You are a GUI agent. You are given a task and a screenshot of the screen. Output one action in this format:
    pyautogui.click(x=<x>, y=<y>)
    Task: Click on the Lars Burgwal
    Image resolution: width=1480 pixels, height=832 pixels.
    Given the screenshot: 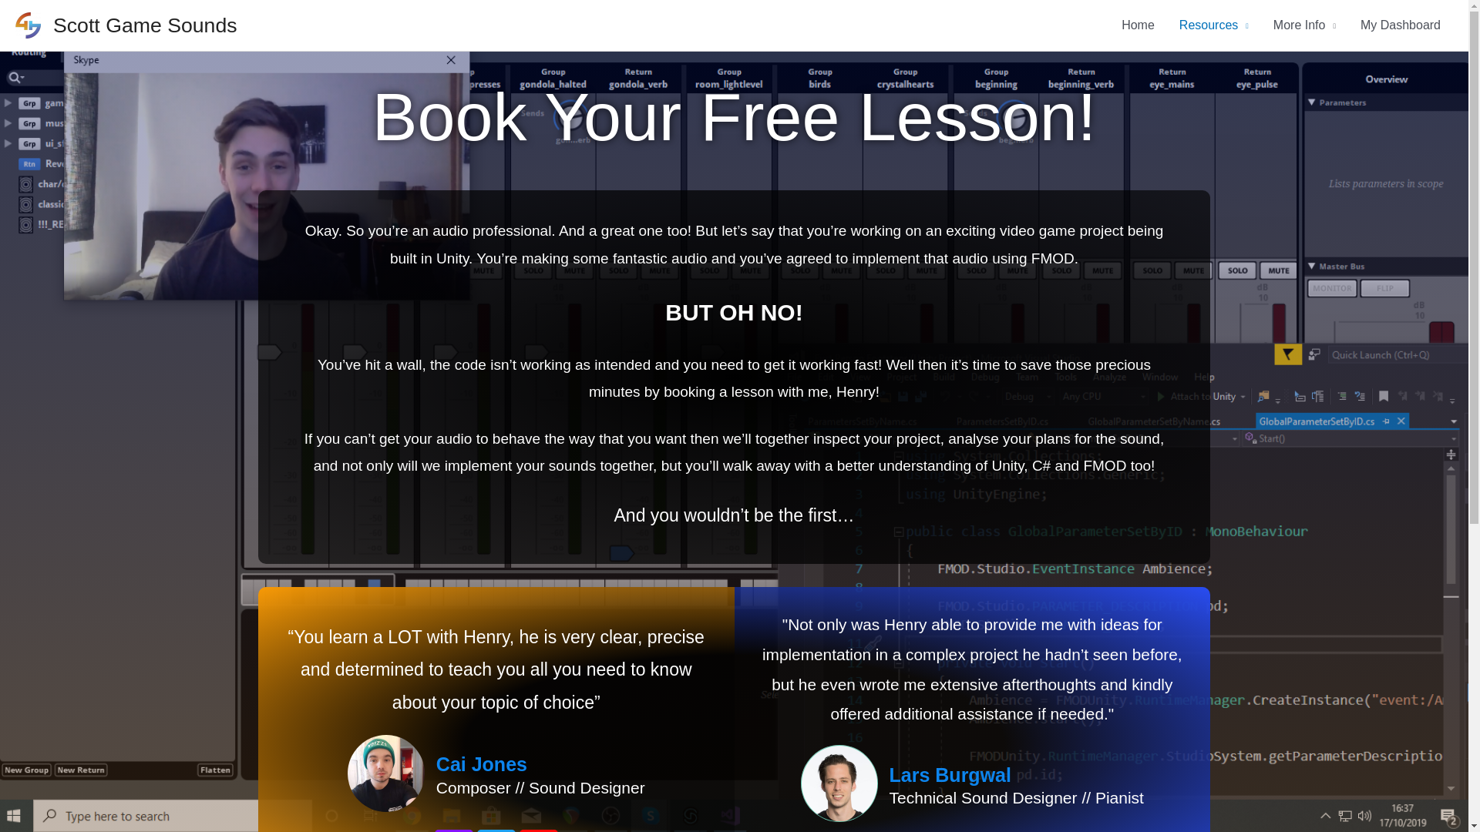 What is the action you would take?
    pyautogui.click(x=1016, y=776)
    